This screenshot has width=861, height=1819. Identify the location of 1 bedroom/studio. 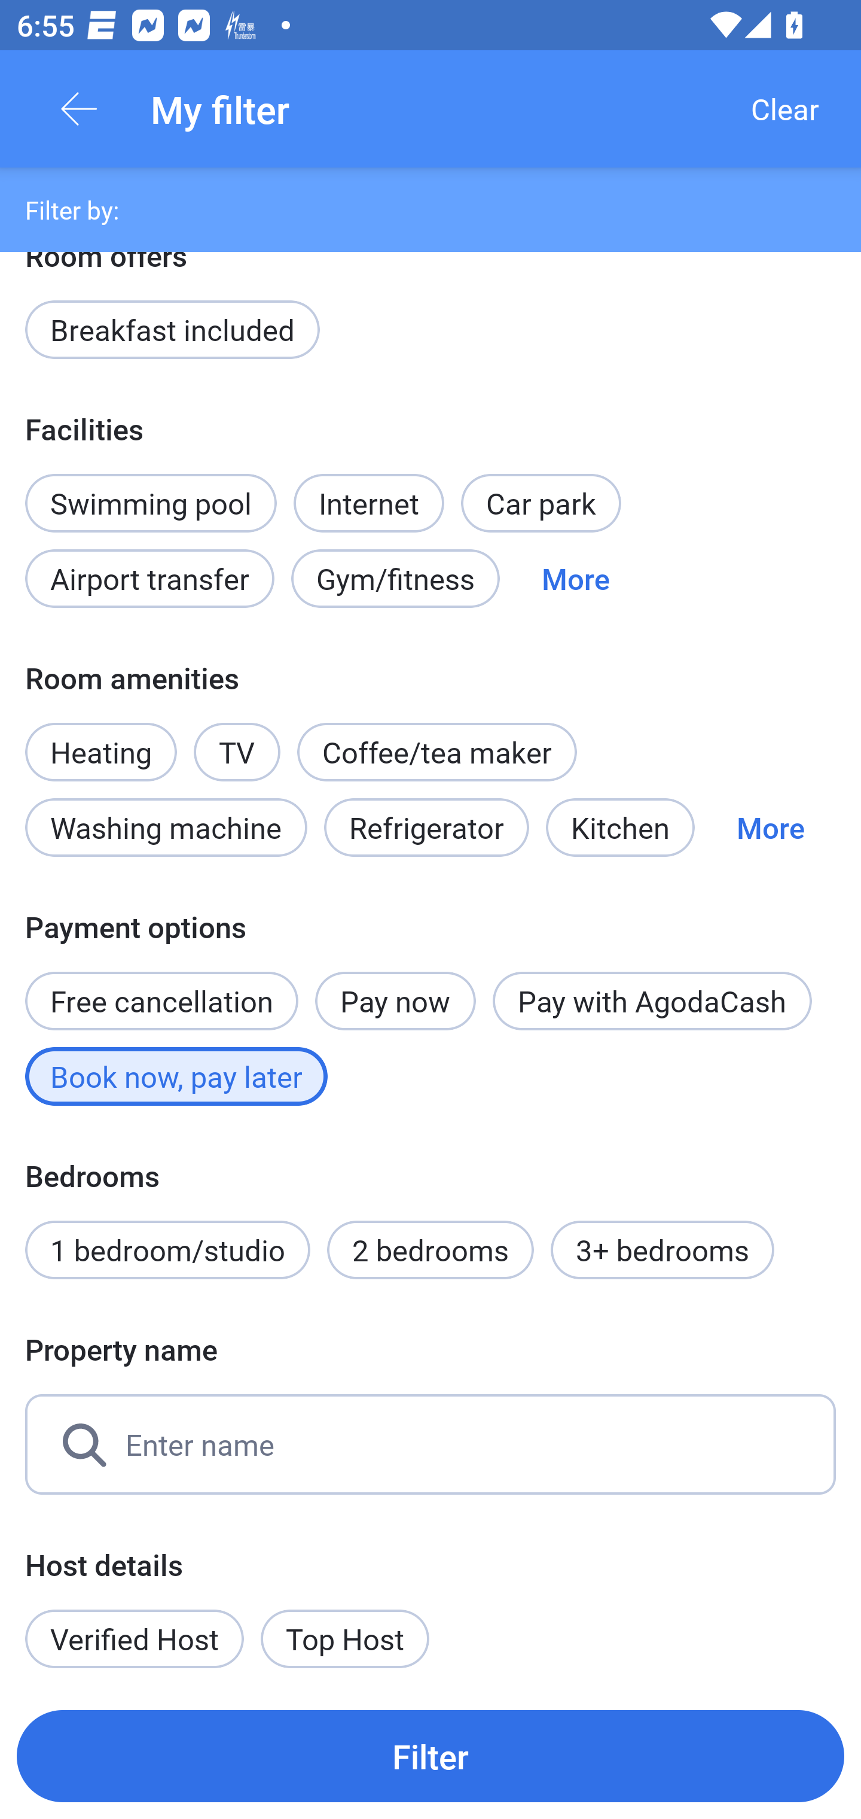
(167, 1251).